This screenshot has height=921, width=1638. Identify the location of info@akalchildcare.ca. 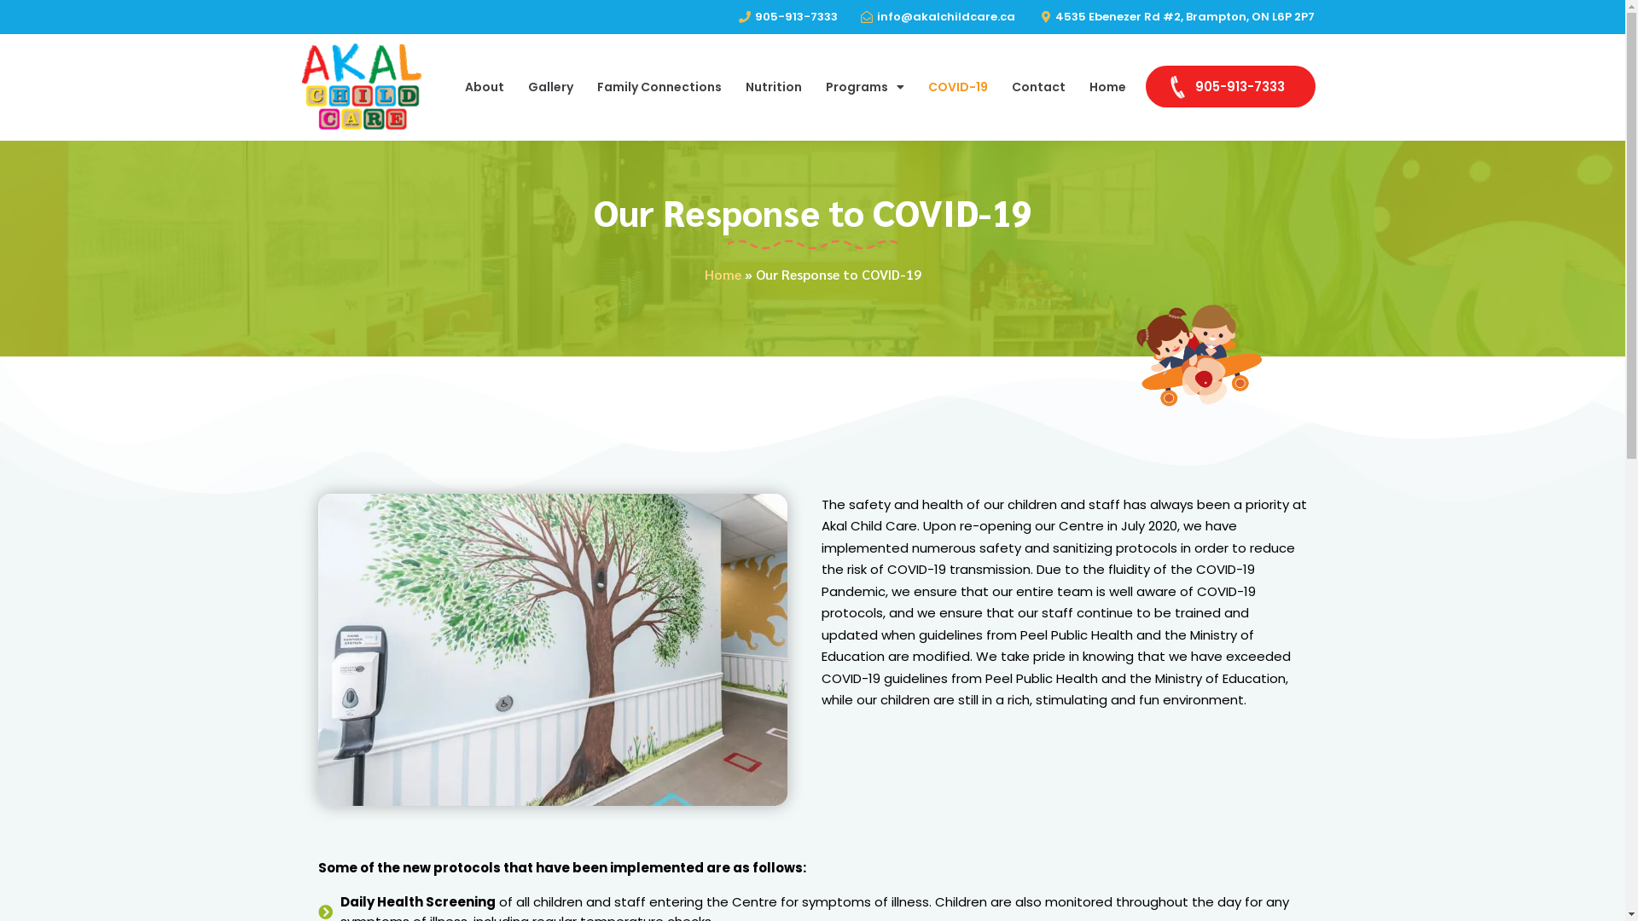
(937, 17).